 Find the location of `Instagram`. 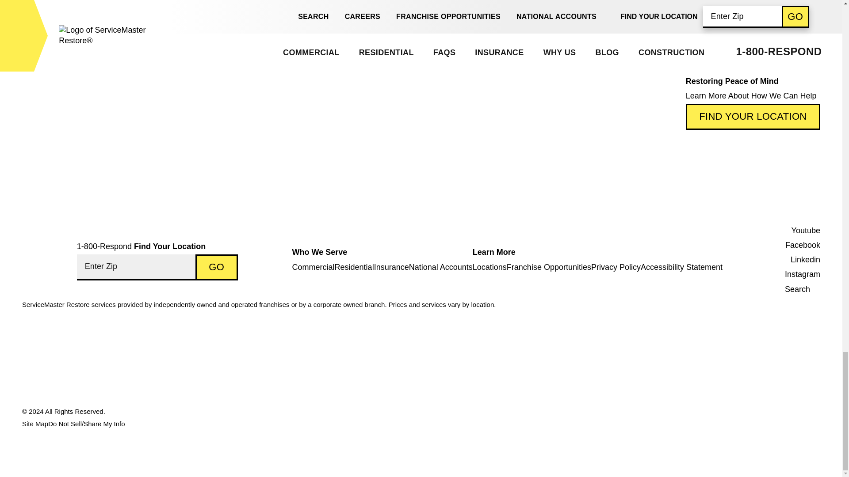

Instagram is located at coordinates (798, 274).